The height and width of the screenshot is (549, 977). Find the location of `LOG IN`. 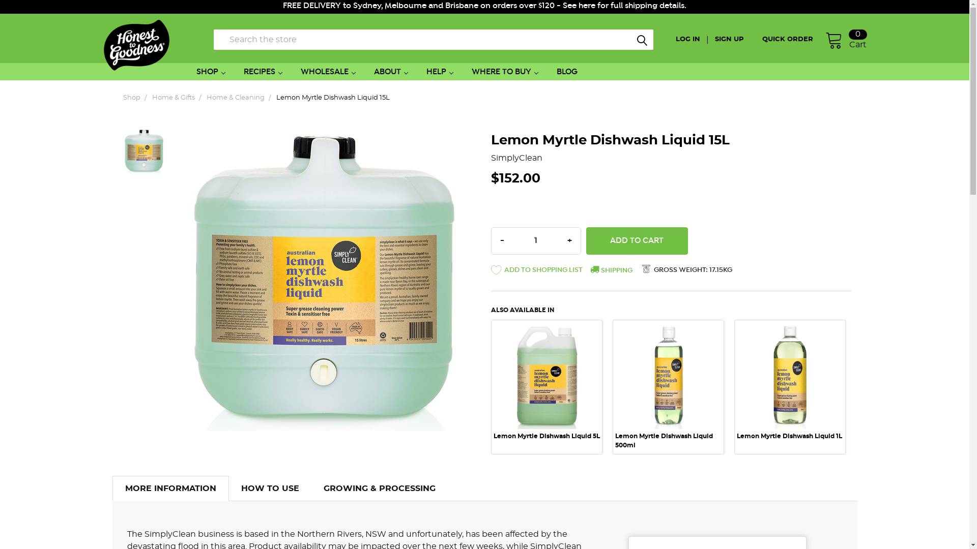

LOG IN is located at coordinates (691, 40).